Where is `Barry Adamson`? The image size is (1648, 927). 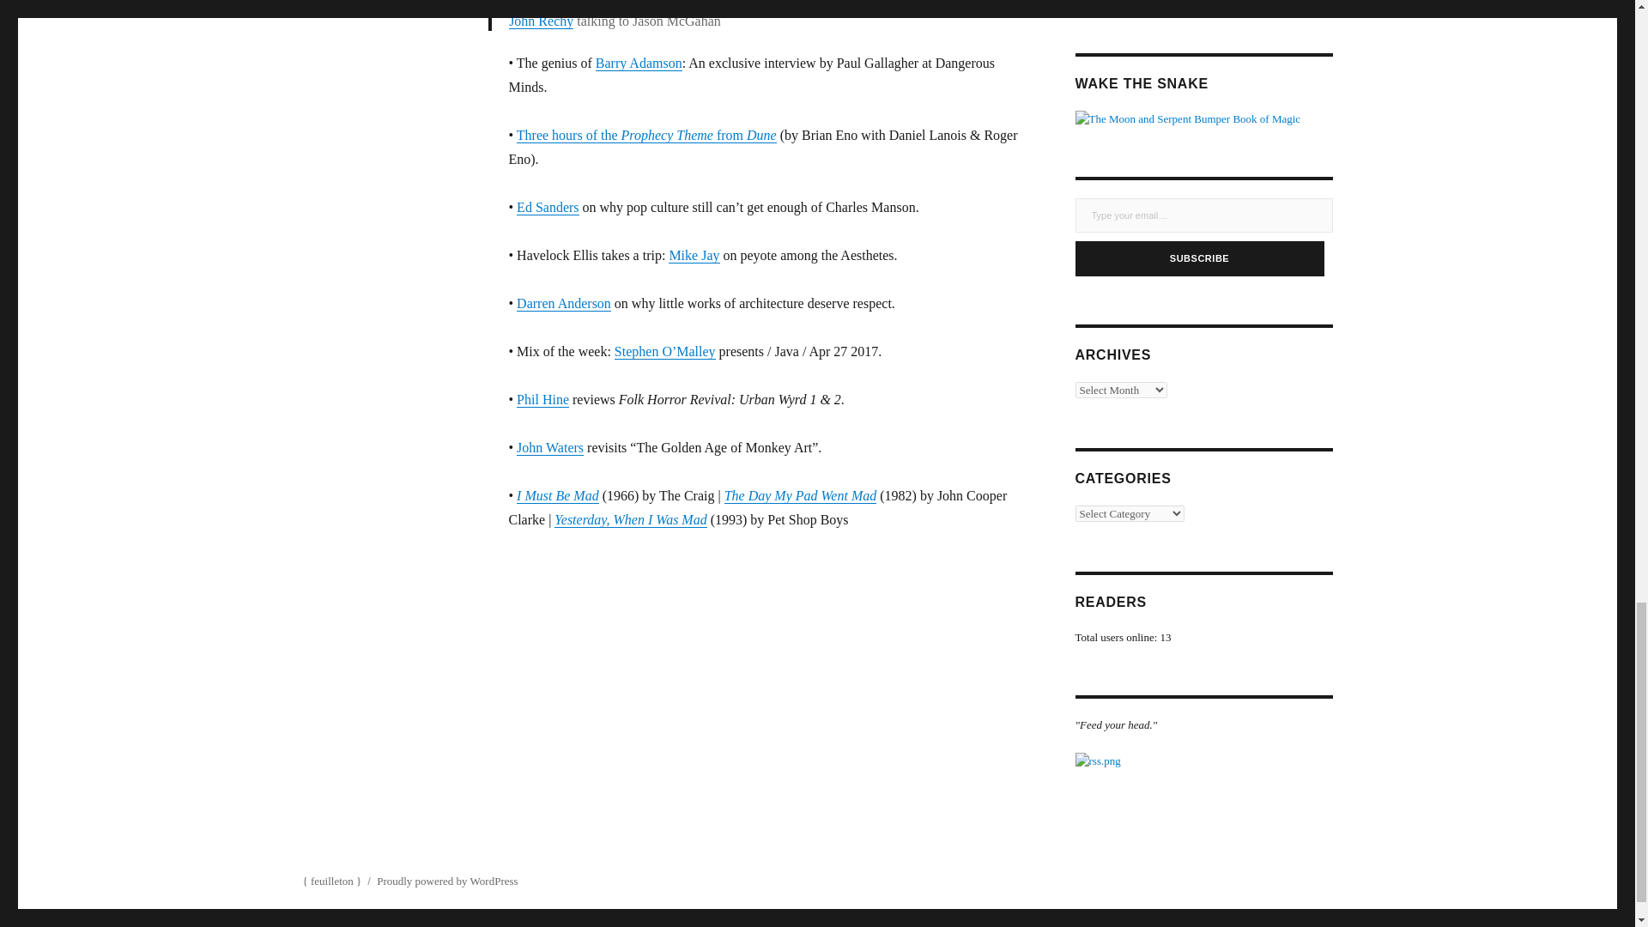 Barry Adamson is located at coordinates (639, 63).